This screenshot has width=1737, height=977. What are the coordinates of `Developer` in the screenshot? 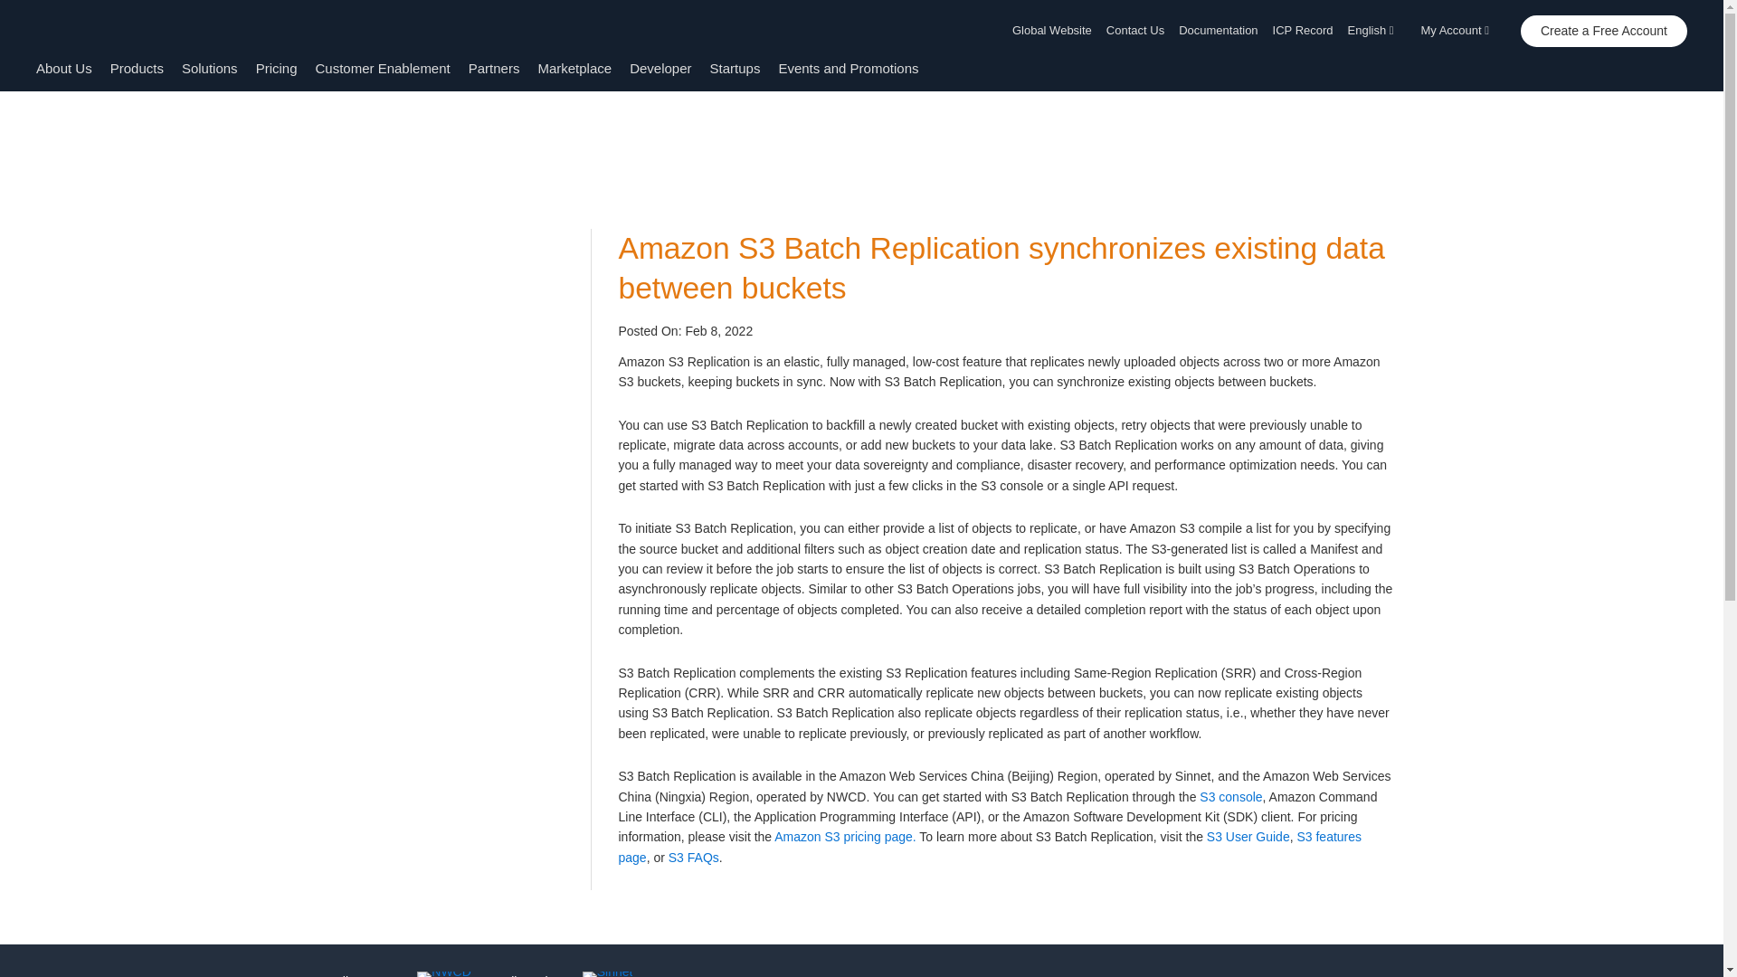 It's located at (660, 68).